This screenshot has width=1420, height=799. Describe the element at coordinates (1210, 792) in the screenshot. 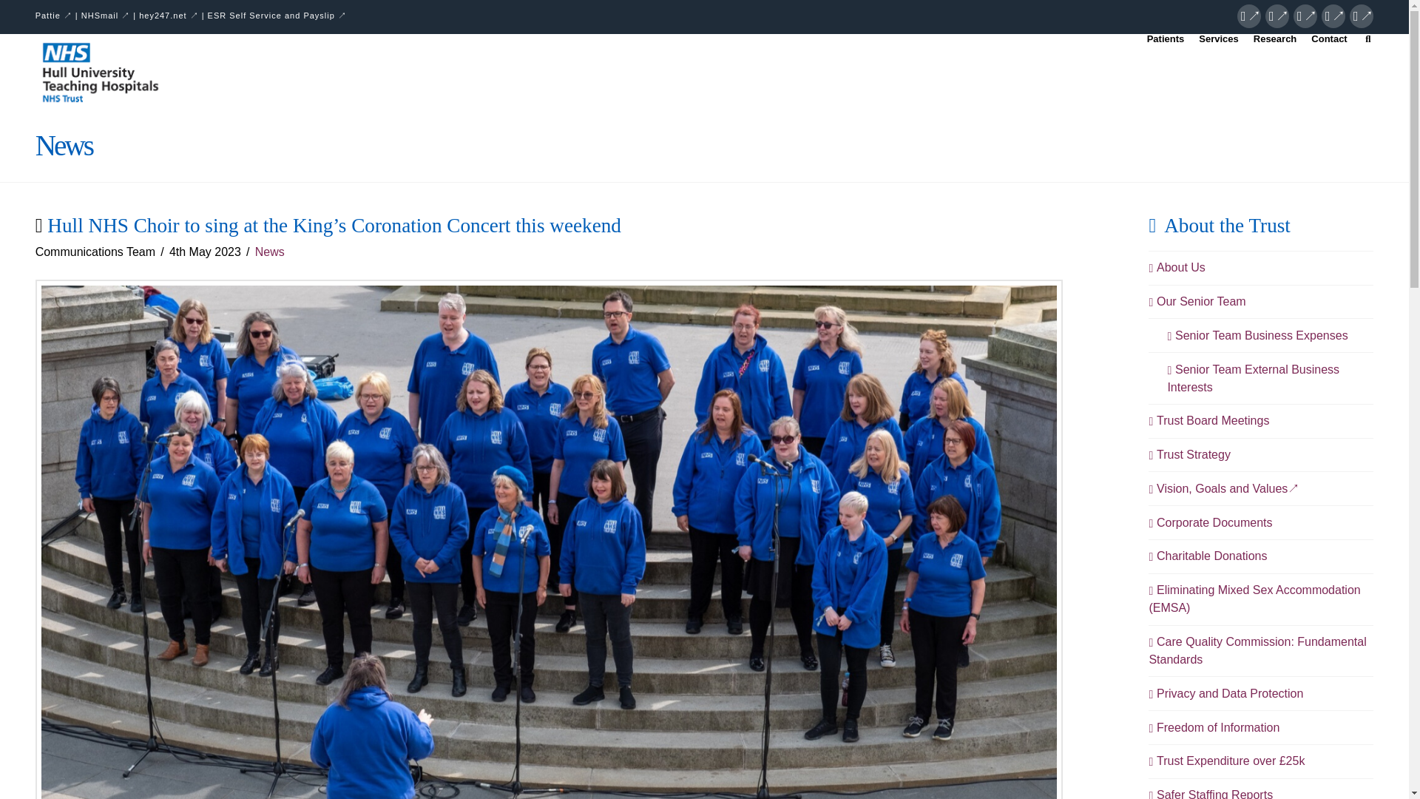

I see `Safer Staffing Reports` at that location.